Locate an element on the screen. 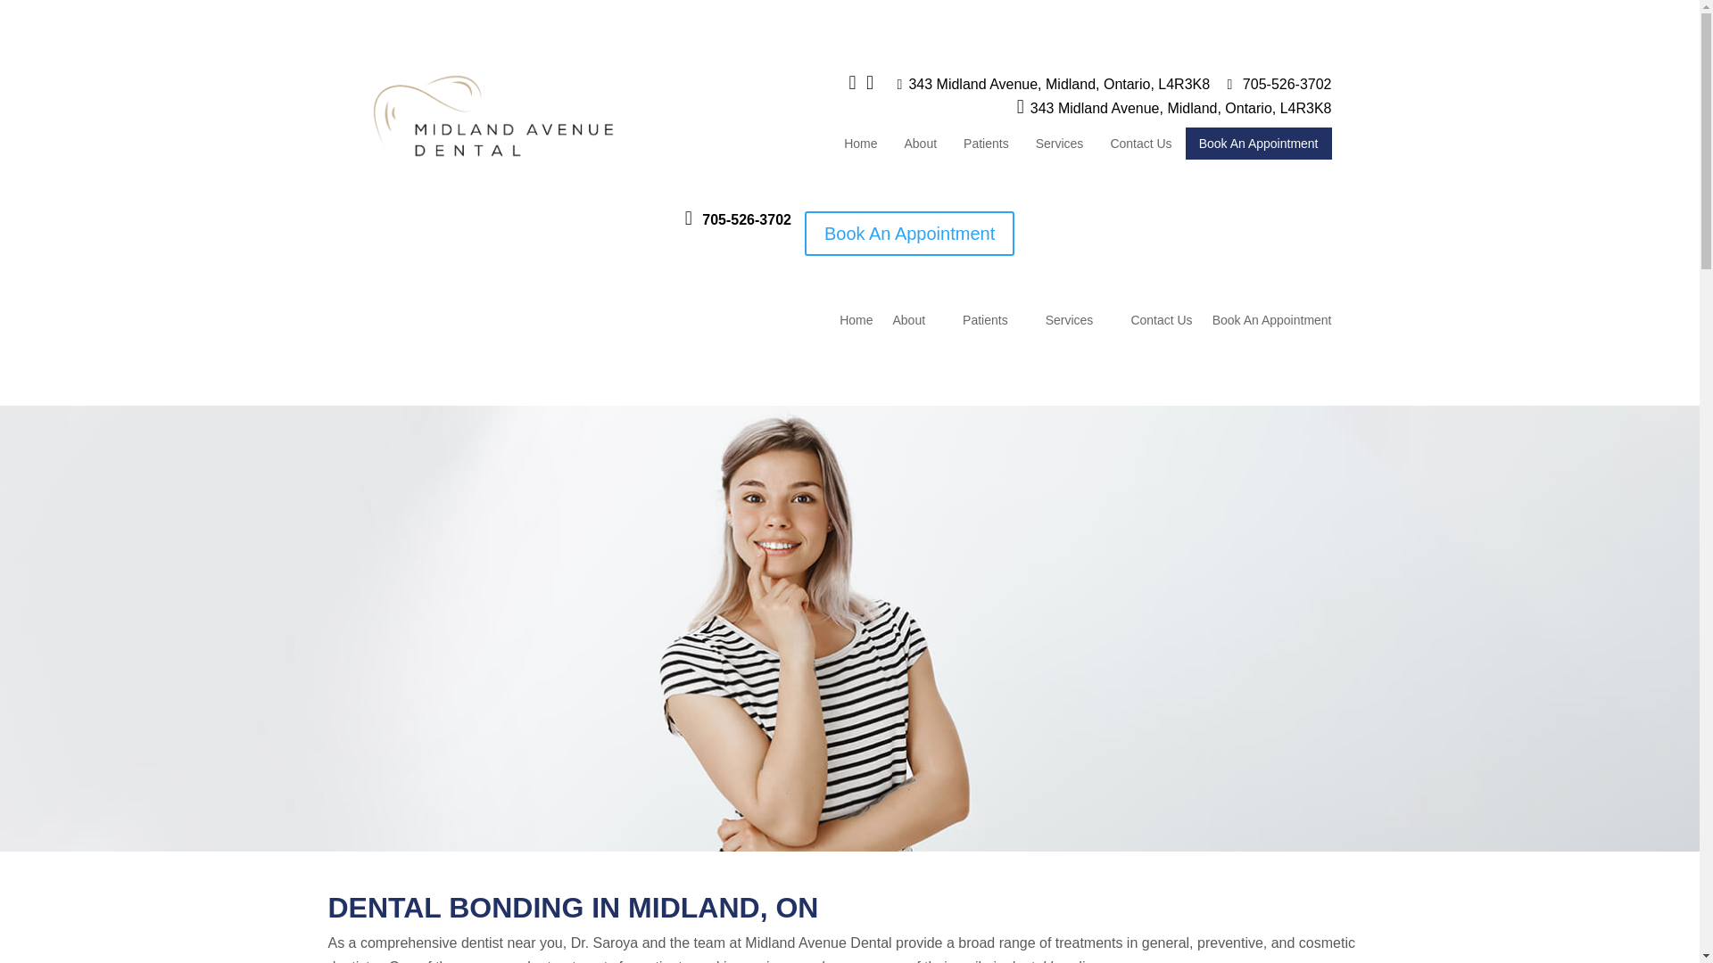  About is located at coordinates (921, 143).